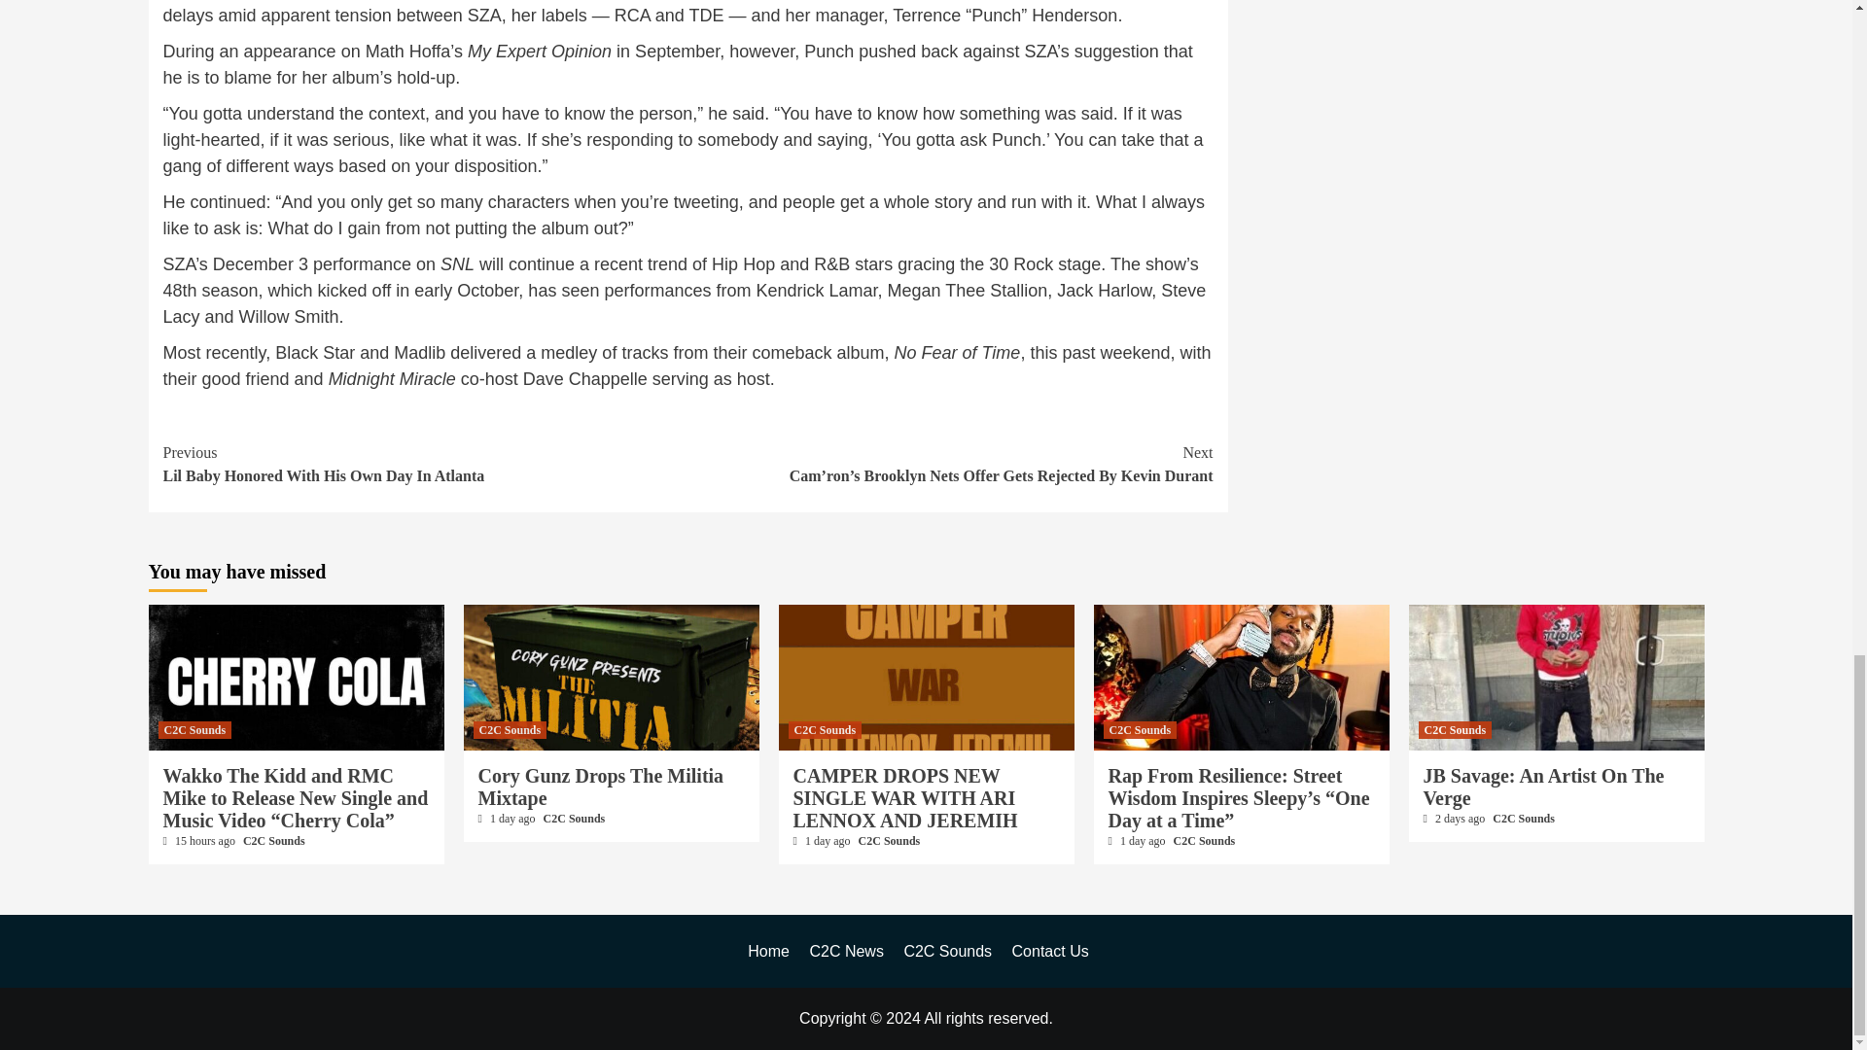 This screenshot has height=1050, width=1867. I want to click on C2C Sounds, so click(274, 840).